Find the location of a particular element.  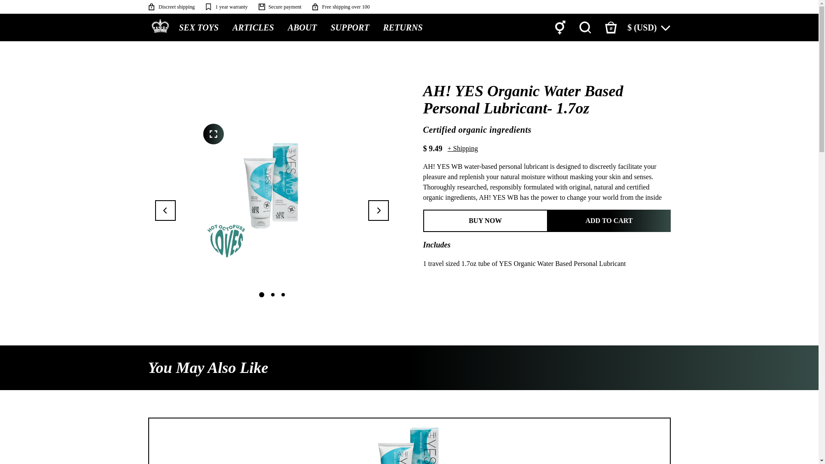

SEX TOYS is located at coordinates (199, 27).